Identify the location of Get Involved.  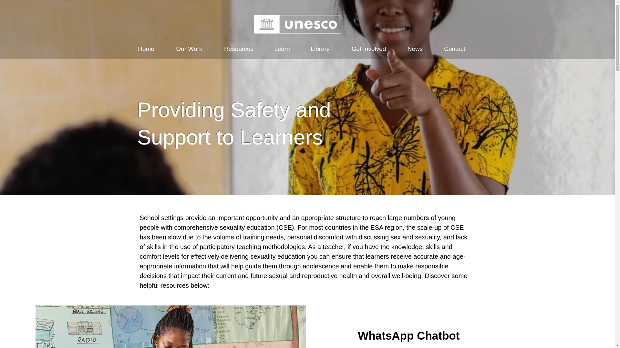
(369, 49).